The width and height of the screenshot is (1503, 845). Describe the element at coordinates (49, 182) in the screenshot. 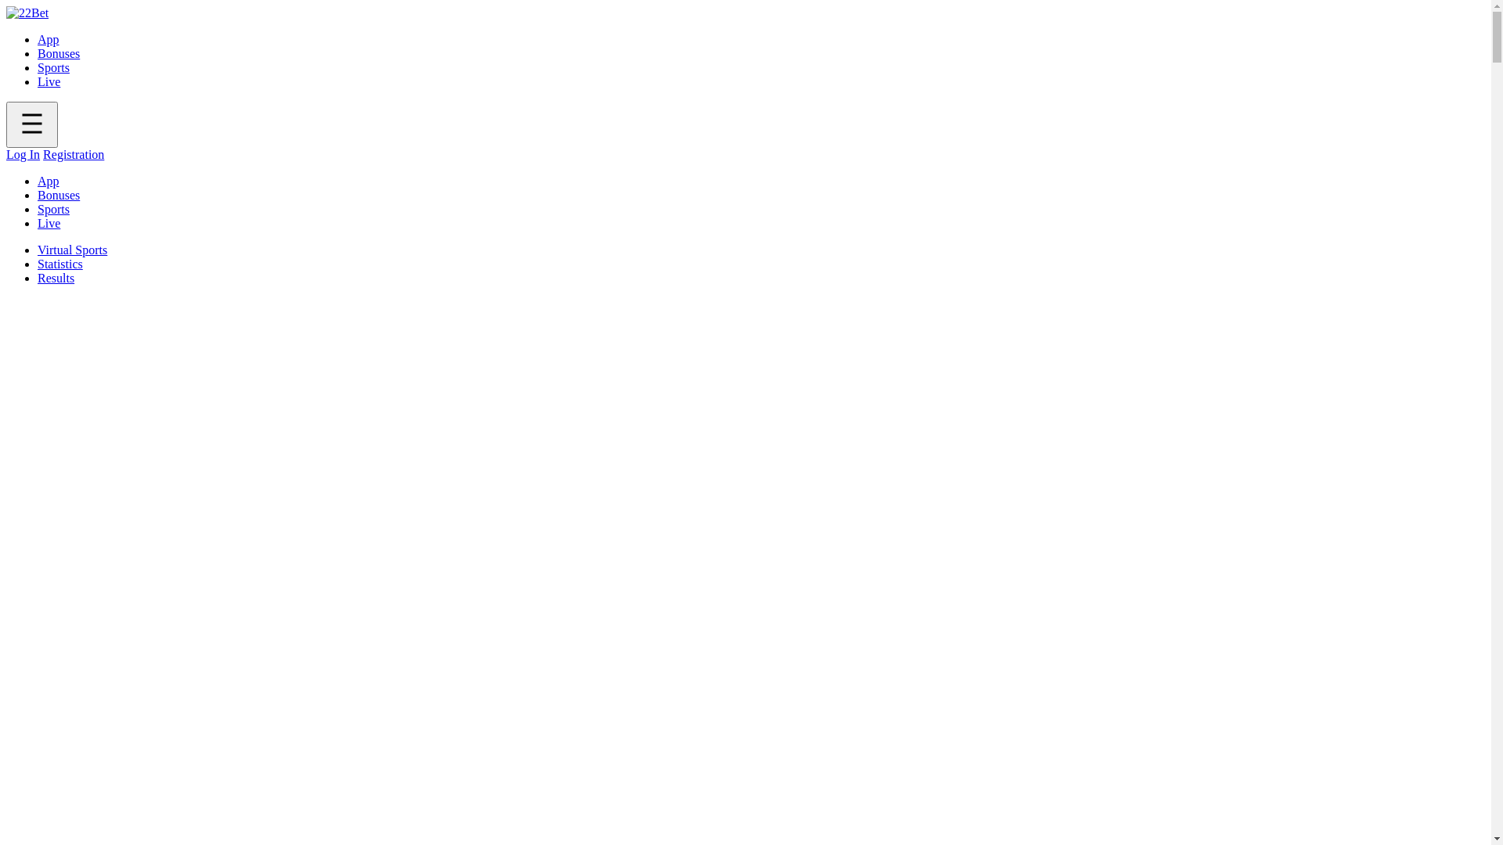

I see `App` at that location.